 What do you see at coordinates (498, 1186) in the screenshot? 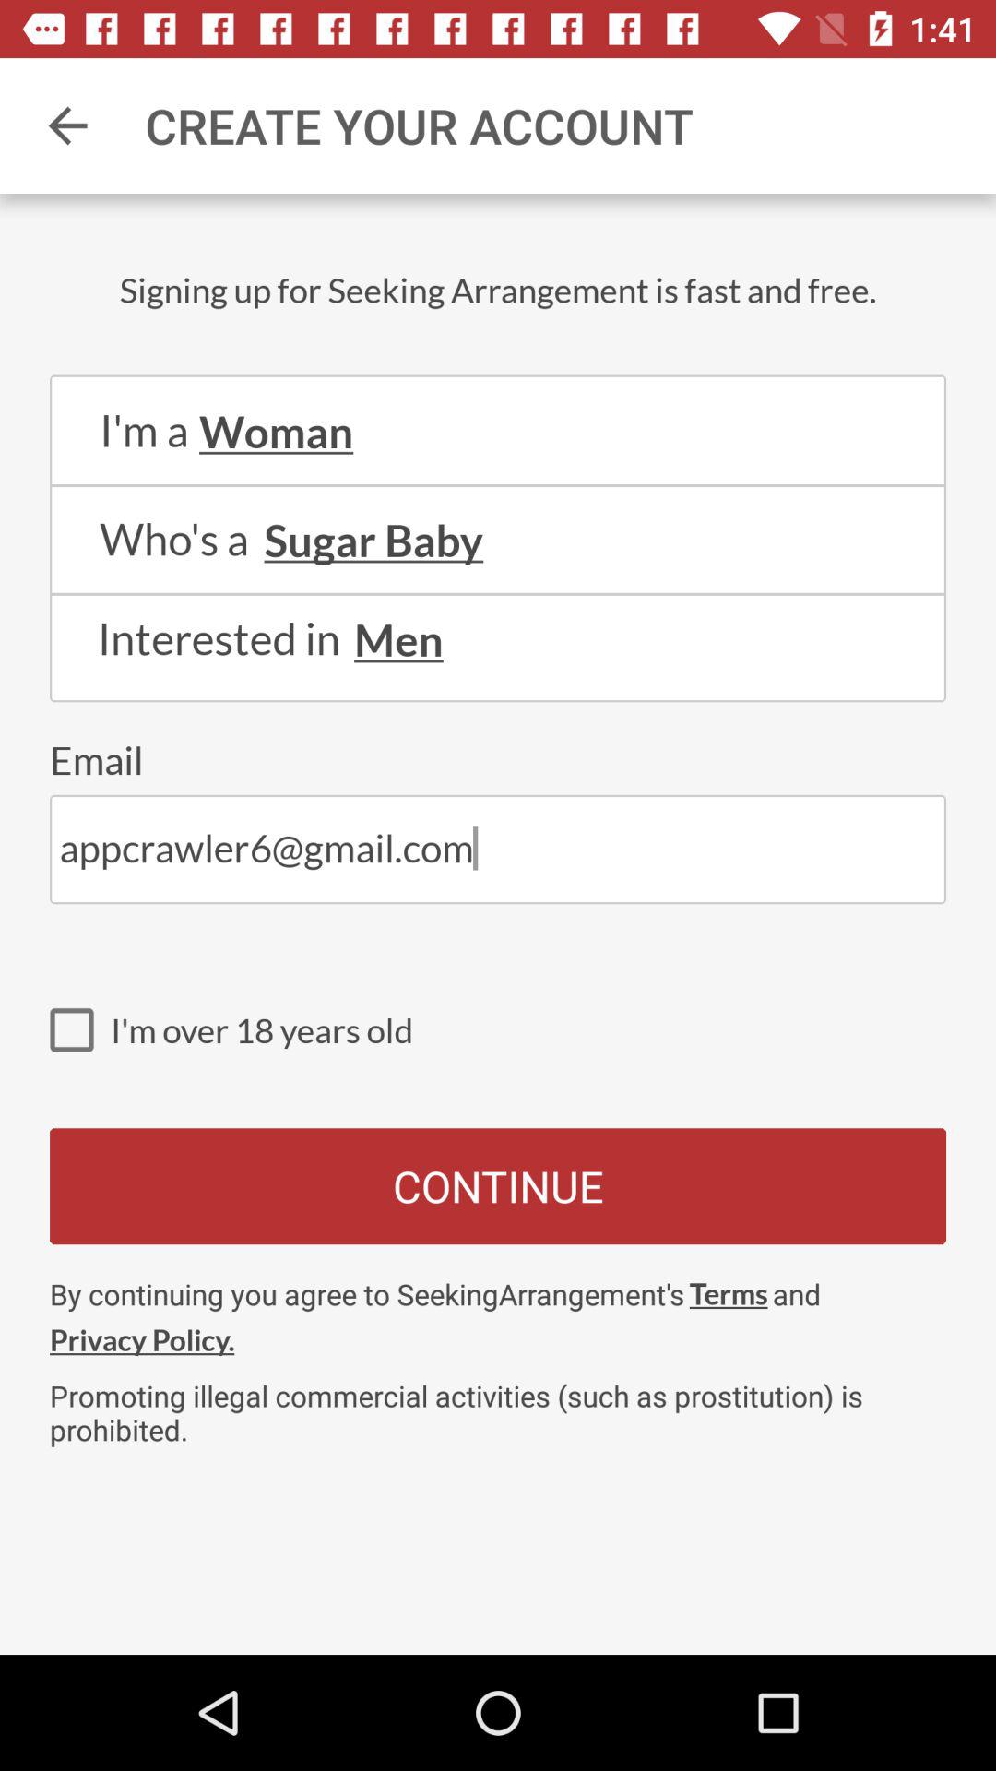
I see `open item above by continuing you item` at bounding box center [498, 1186].